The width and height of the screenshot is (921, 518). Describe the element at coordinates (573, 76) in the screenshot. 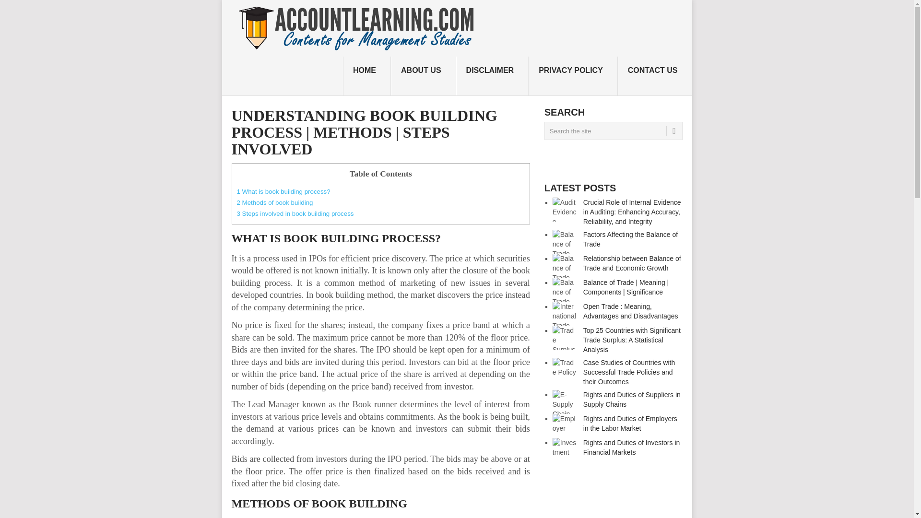

I see `PRIVACY POLICY` at that location.